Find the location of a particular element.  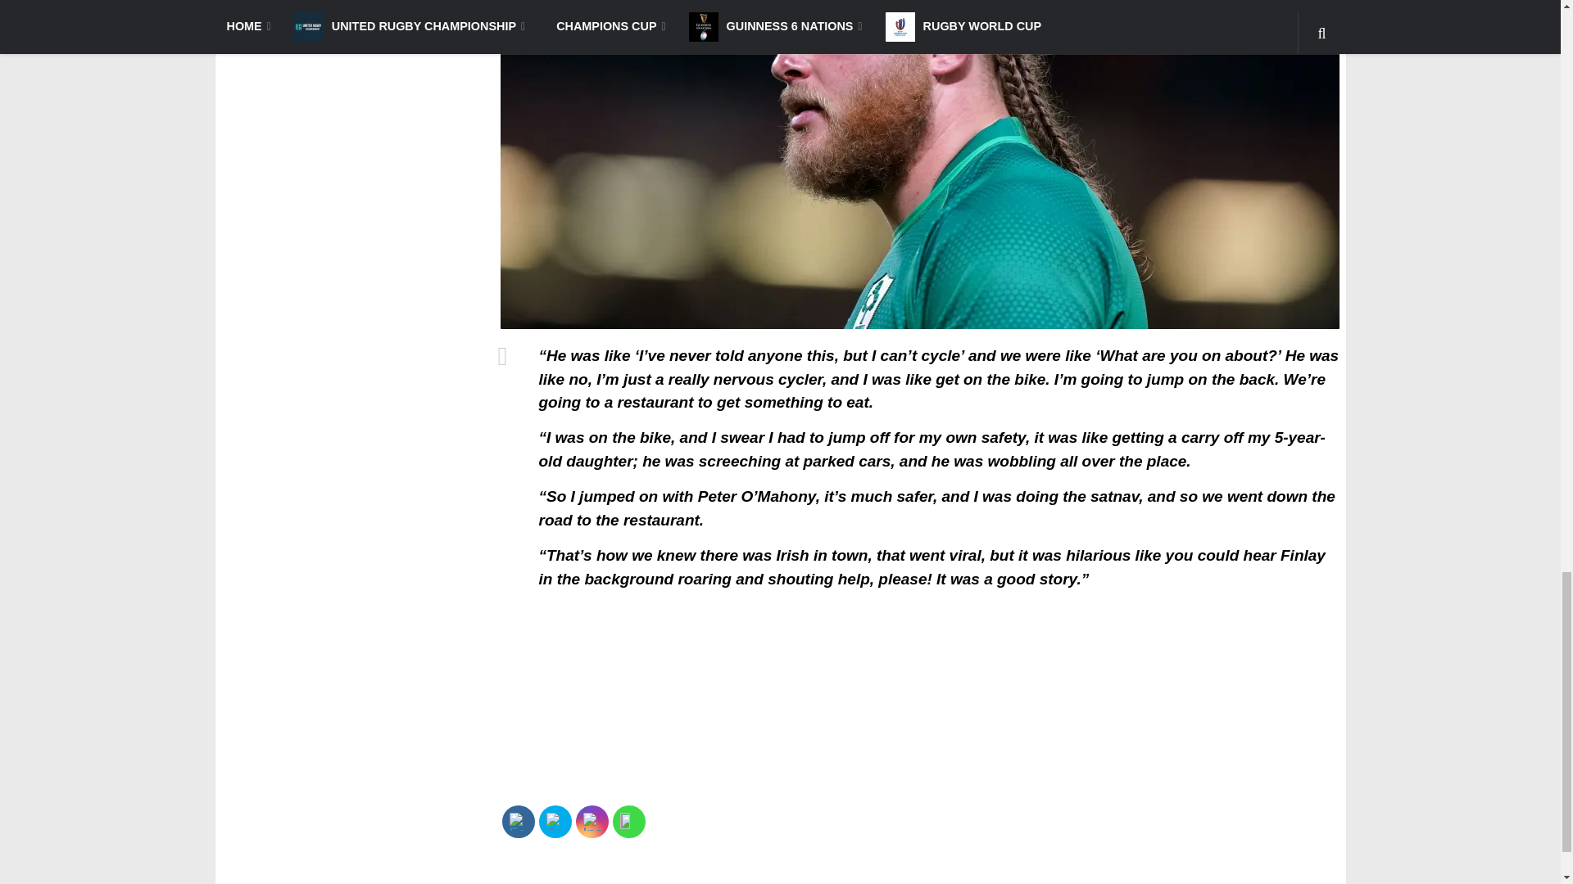

Twitter is located at coordinates (554, 822).